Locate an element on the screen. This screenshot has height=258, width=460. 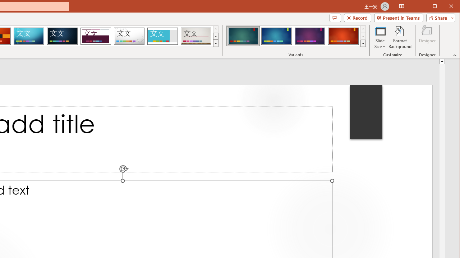
Format Background is located at coordinates (400, 37).